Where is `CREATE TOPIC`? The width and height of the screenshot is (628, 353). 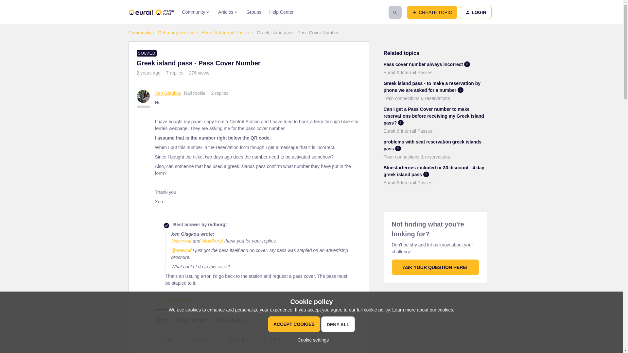 CREATE TOPIC is located at coordinates (432, 12).